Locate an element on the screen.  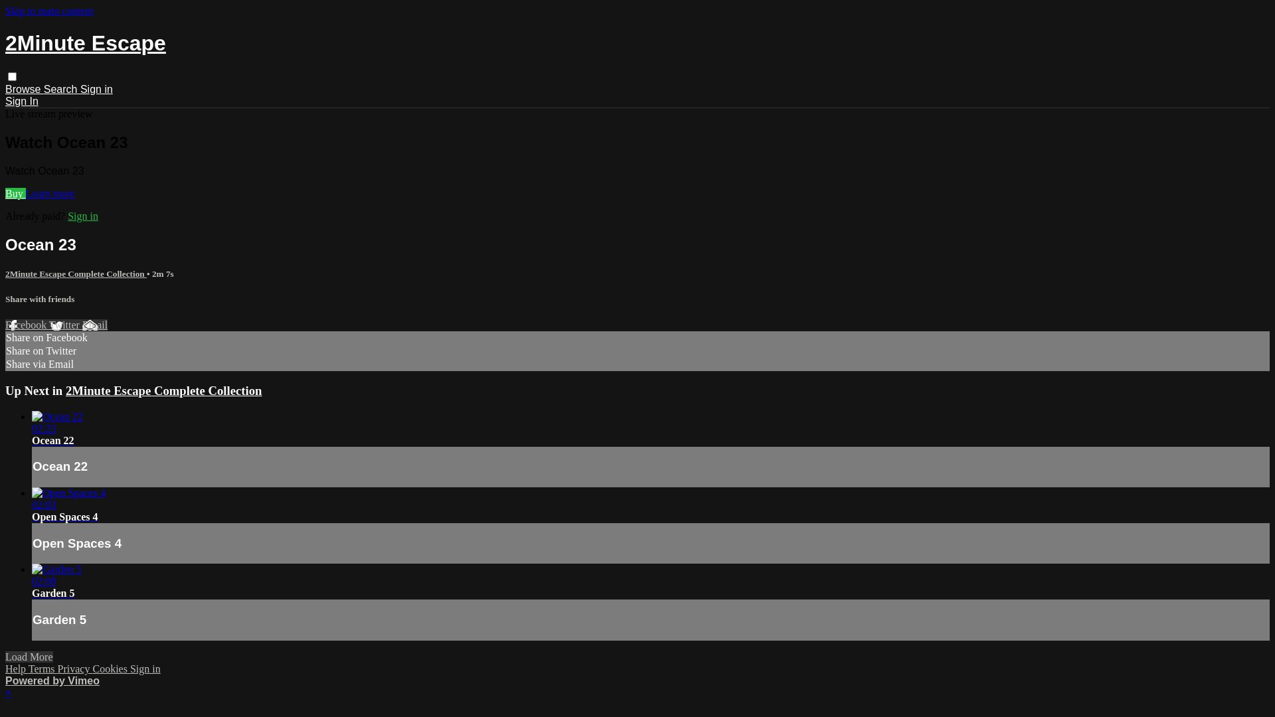
Buy is located at coordinates (16, 194).